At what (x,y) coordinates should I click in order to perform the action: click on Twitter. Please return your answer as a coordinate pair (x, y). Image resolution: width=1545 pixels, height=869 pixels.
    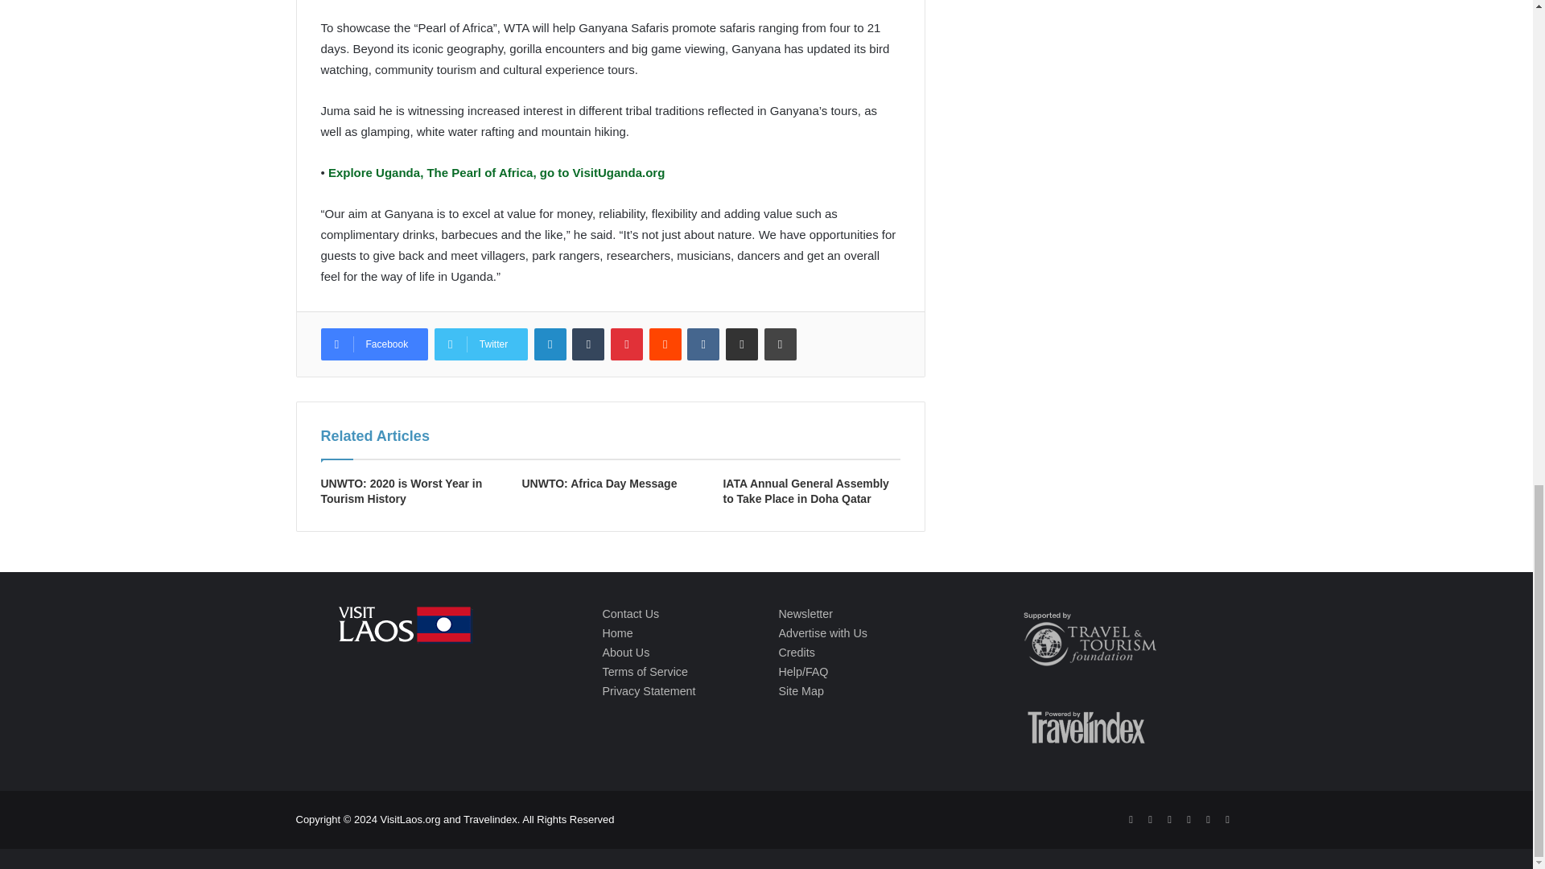
    Looking at the image, I should click on (481, 344).